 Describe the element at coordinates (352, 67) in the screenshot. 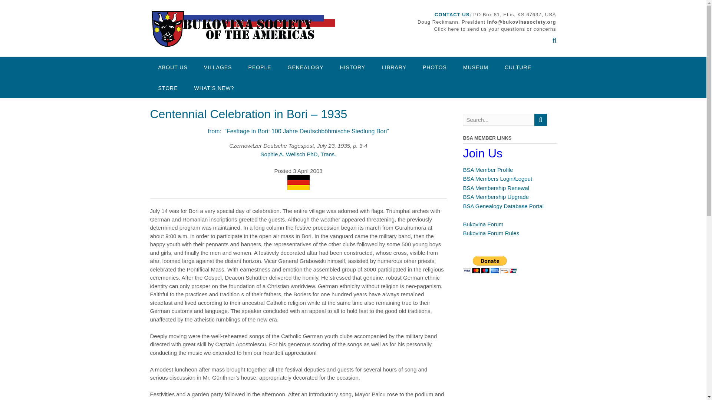

I see `HISTORY` at that location.